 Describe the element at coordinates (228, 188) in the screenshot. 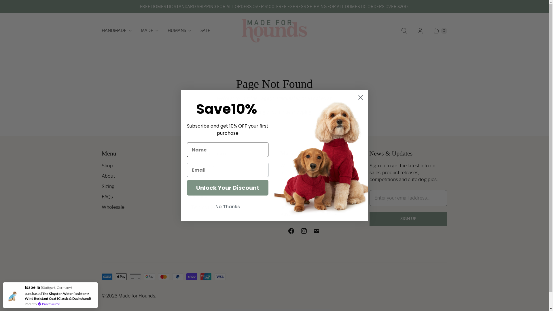

I see `Unlock Your Discount` at that location.